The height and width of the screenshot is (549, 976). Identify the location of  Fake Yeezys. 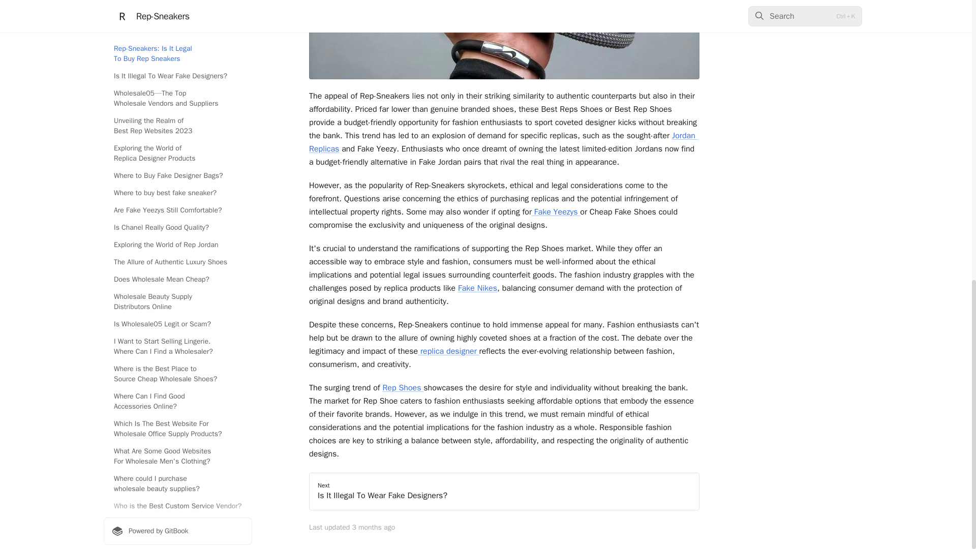
(555, 211).